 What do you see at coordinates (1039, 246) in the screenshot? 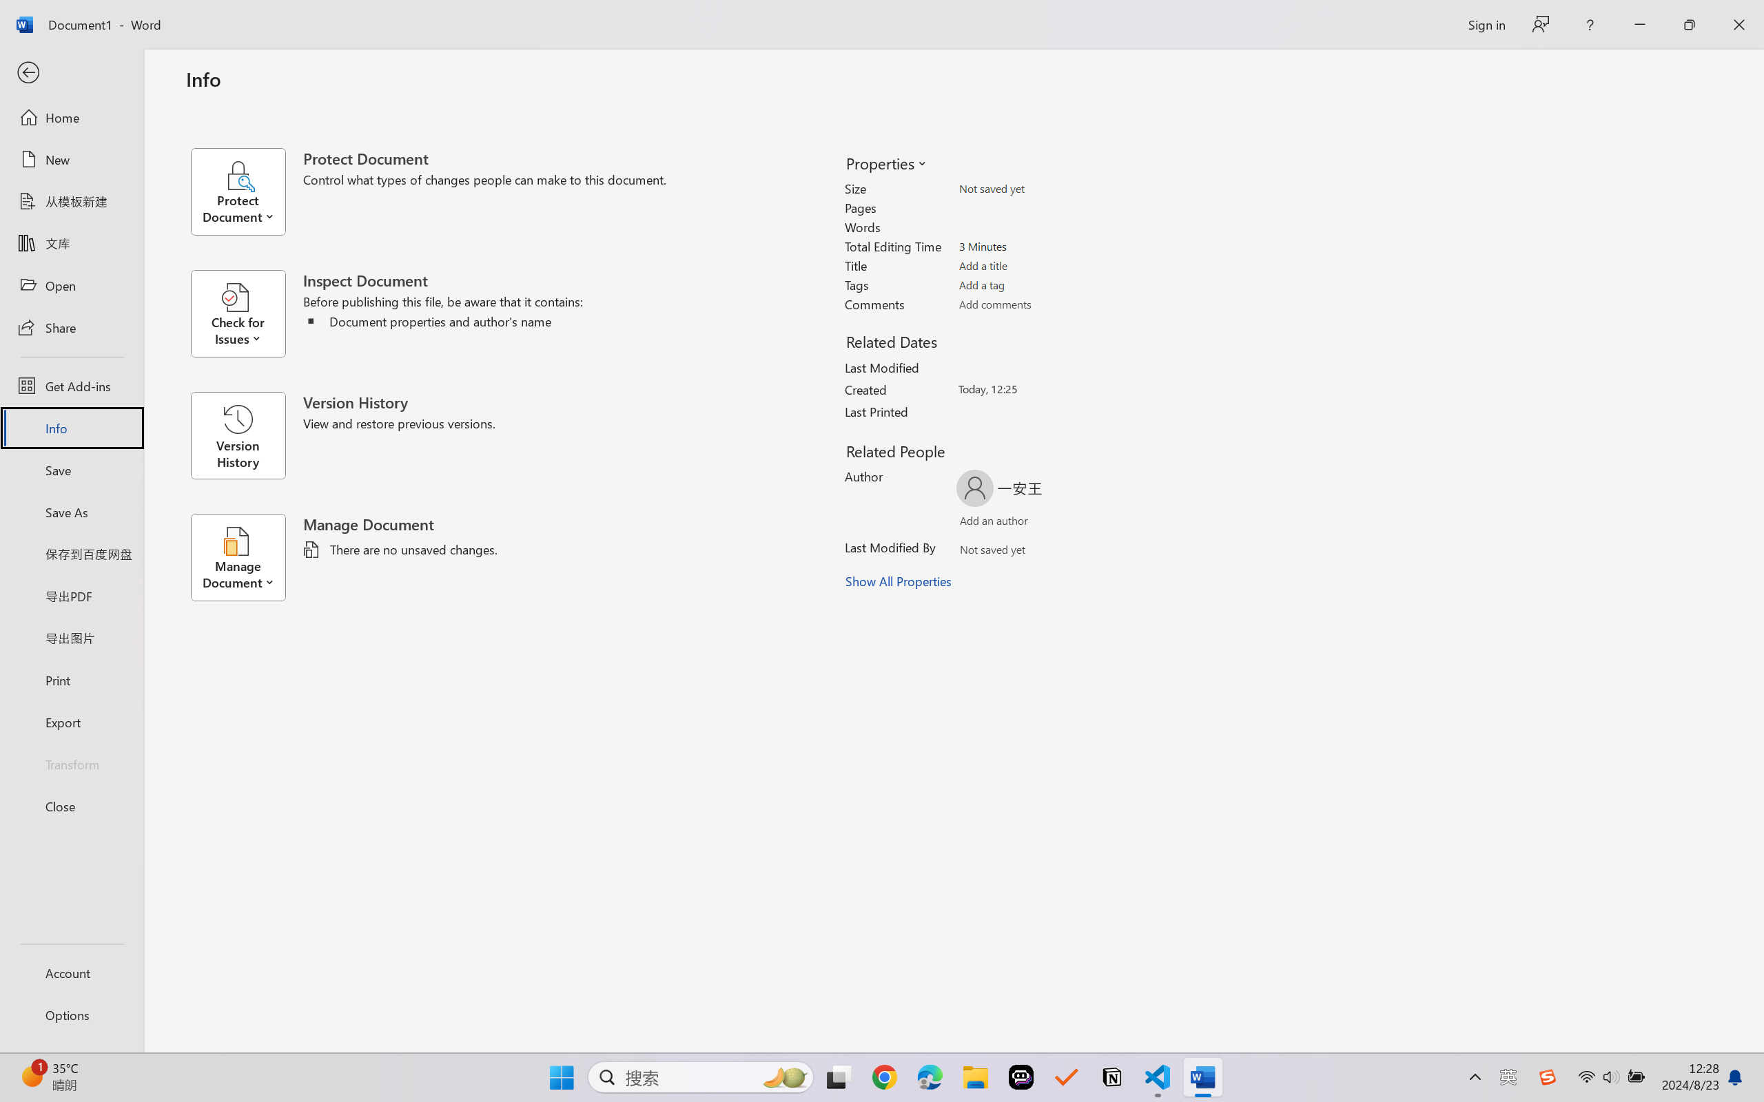
I see `Total Editing Time` at bounding box center [1039, 246].